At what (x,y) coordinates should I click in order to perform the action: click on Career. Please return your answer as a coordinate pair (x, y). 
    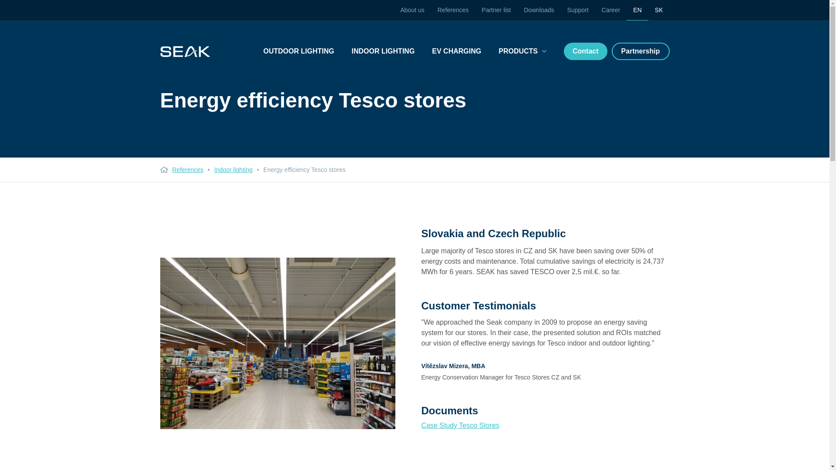
    Looking at the image, I should click on (611, 10).